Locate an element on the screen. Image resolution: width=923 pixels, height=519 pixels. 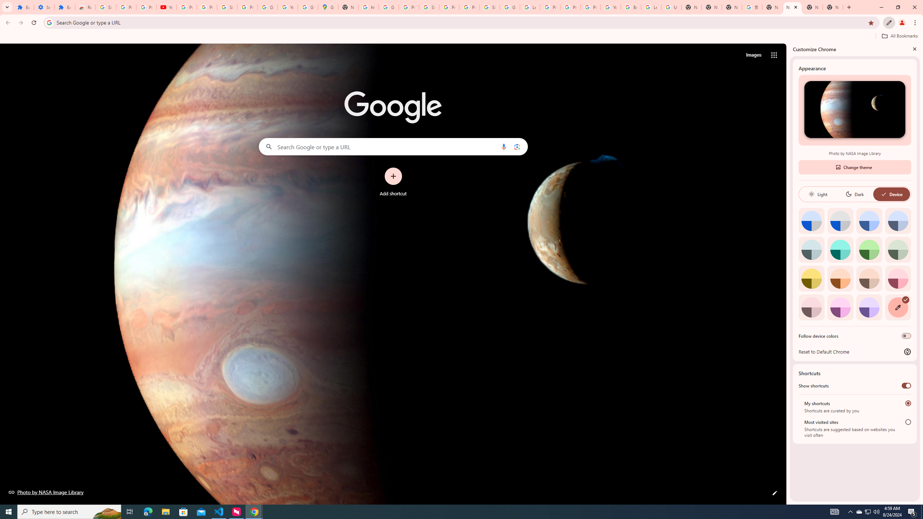
Search for Images  is located at coordinates (754, 55).